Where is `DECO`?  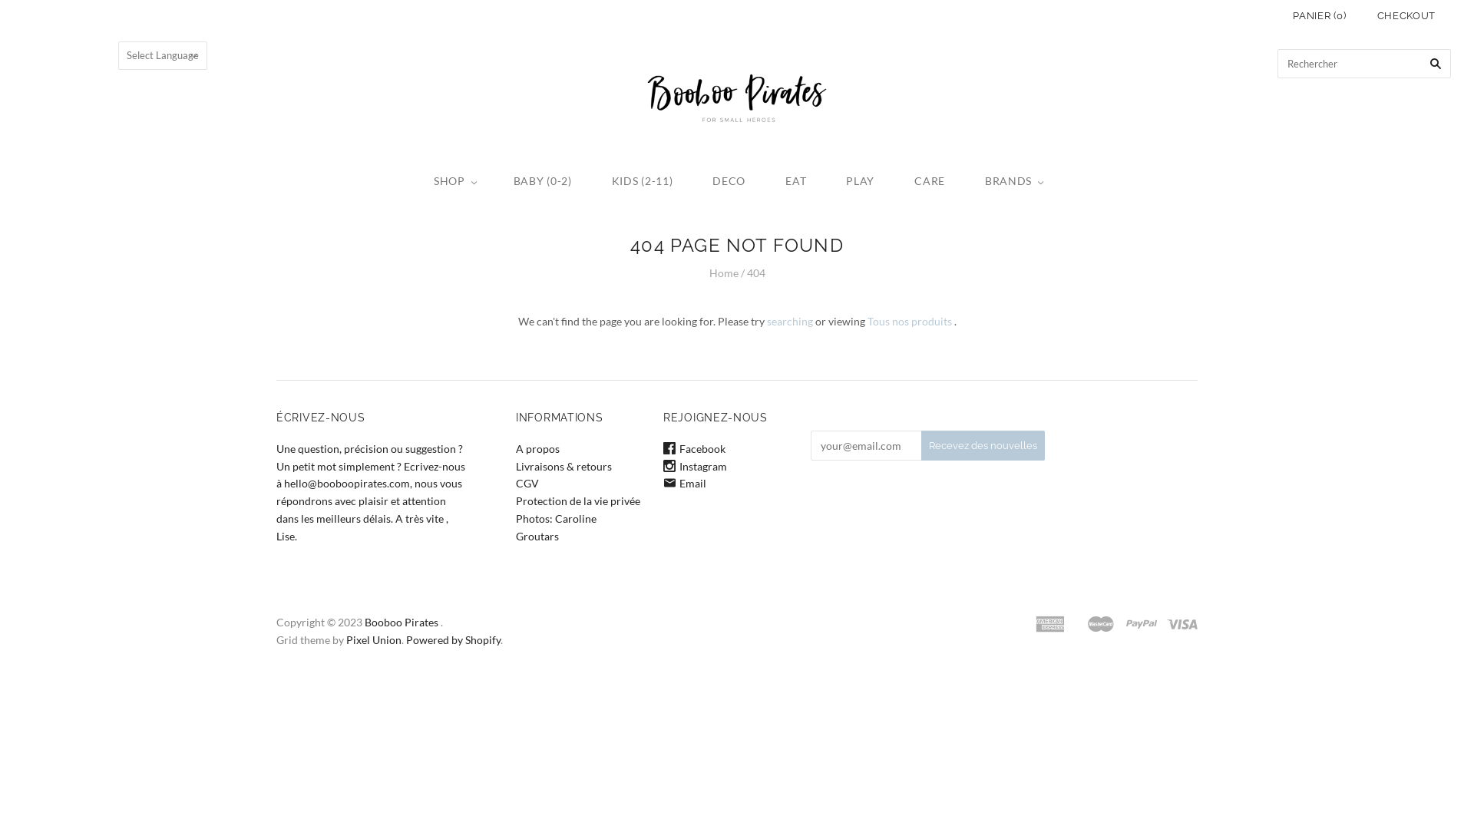 DECO is located at coordinates (729, 181).